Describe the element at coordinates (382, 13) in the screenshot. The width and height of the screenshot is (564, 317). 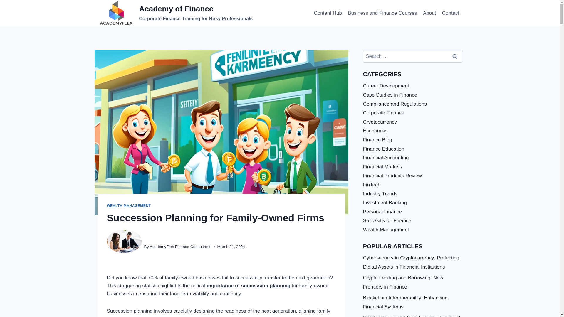
I see `Business and Finance Courses` at that location.